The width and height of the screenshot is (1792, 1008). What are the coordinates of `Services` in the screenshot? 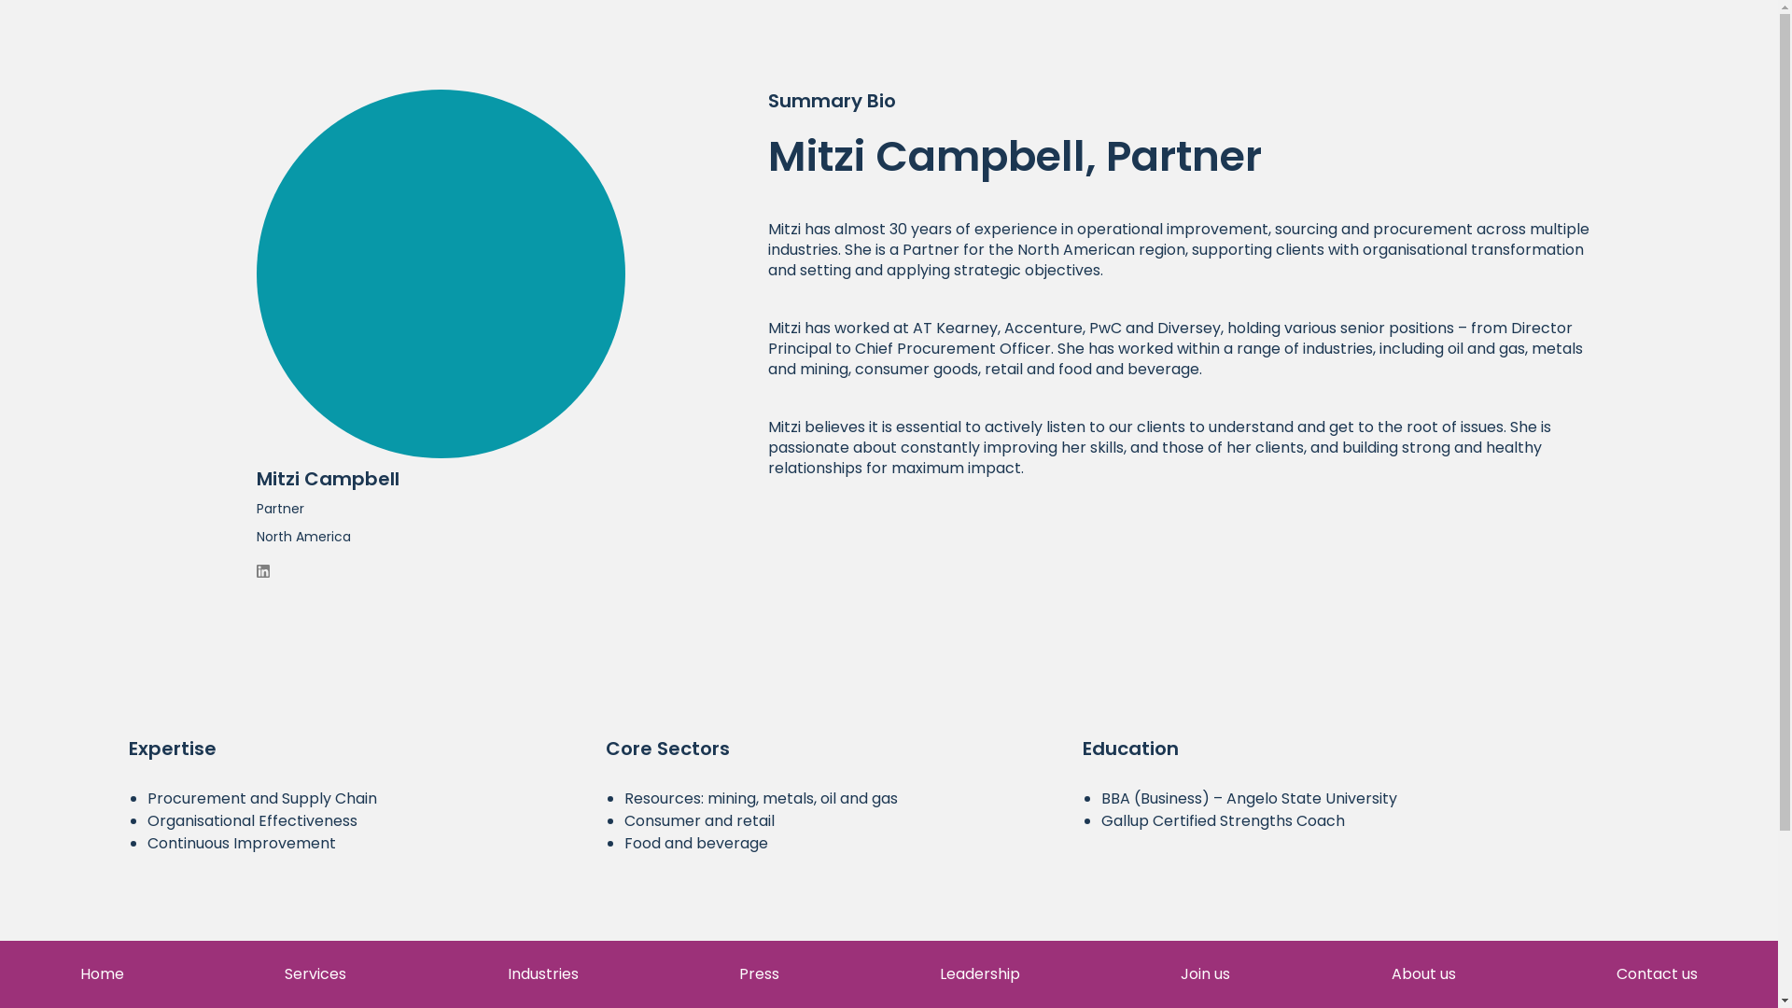 It's located at (315, 974).